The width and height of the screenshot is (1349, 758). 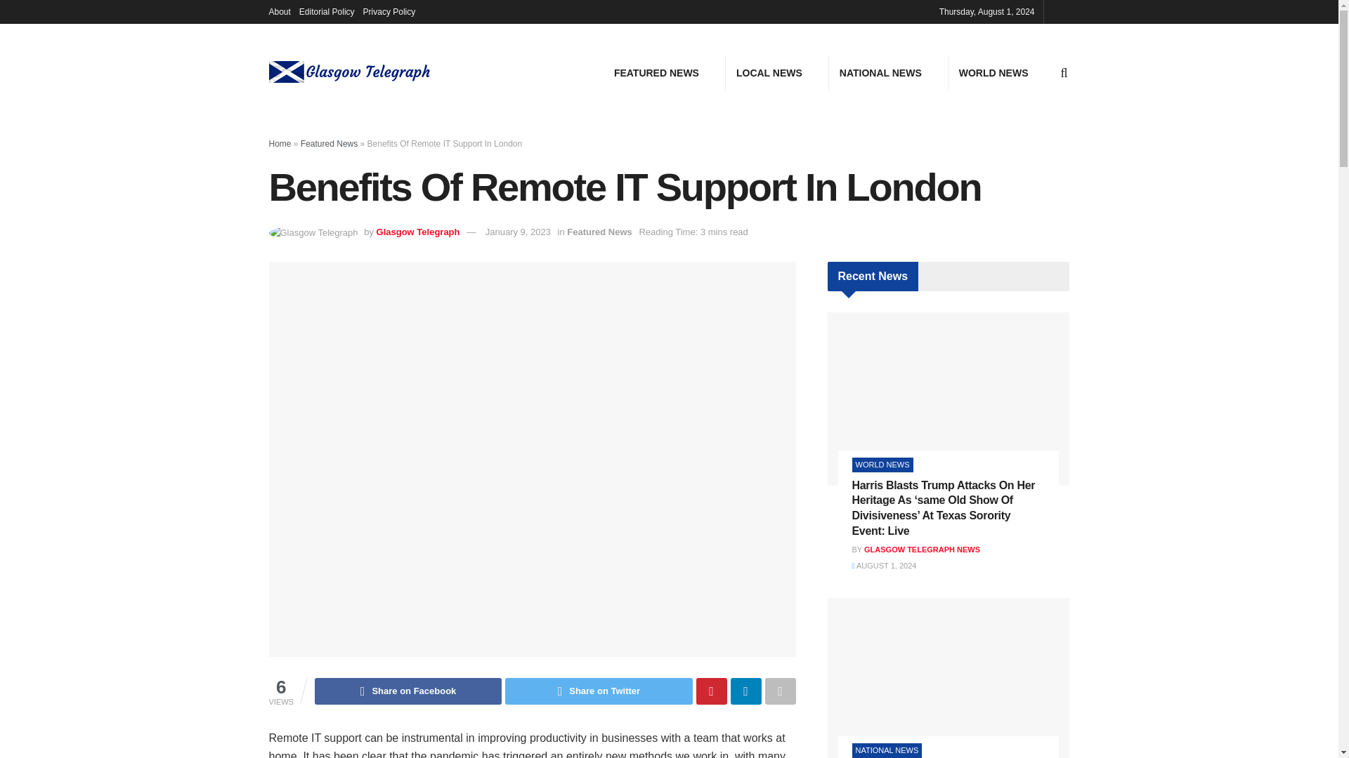 What do you see at coordinates (993, 72) in the screenshot?
I see `WORLD NEWS` at bounding box center [993, 72].